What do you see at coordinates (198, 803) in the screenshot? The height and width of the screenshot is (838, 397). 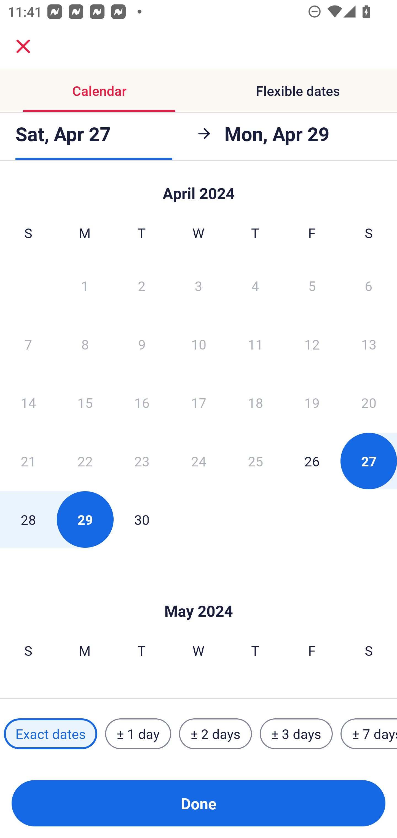 I see `Done` at bounding box center [198, 803].